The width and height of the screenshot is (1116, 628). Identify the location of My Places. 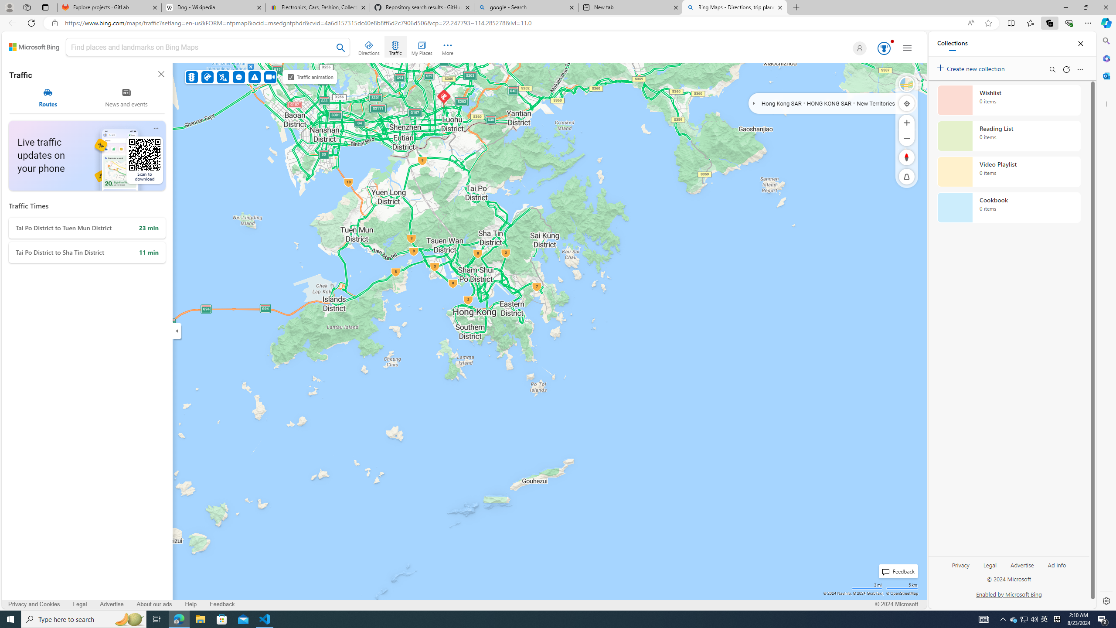
(422, 47).